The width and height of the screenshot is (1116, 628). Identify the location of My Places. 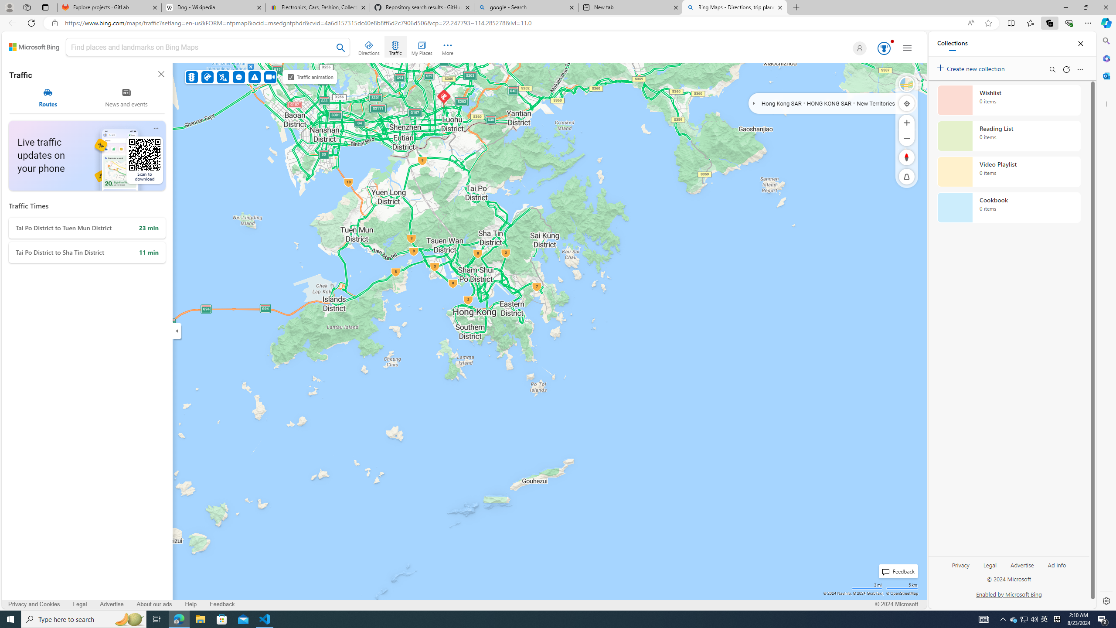
(422, 47).